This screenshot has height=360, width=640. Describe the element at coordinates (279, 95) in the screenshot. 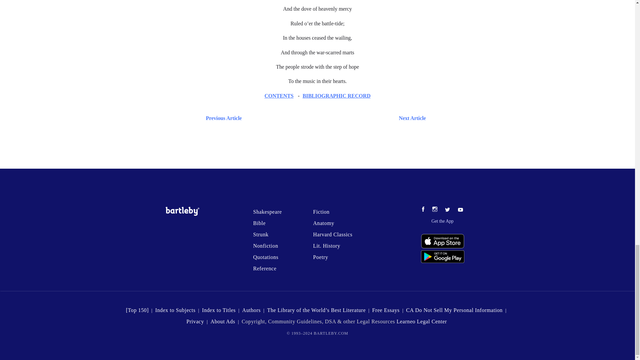

I see `CONTENTS` at that location.